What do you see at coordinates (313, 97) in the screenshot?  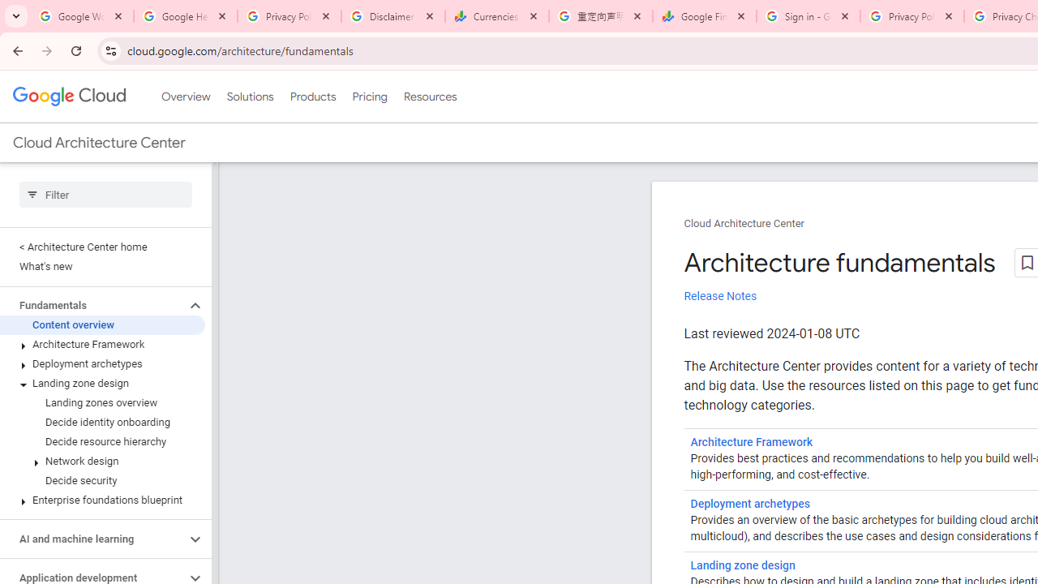 I see `Products` at bounding box center [313, 97].